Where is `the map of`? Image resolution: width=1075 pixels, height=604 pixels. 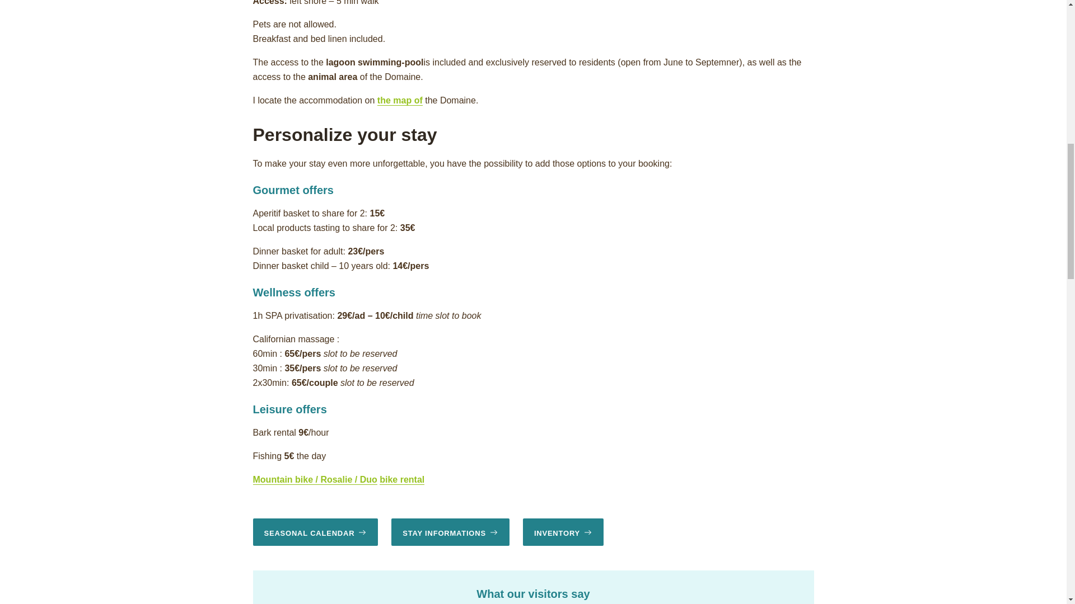
the map of is located at coordinates (400, 101).